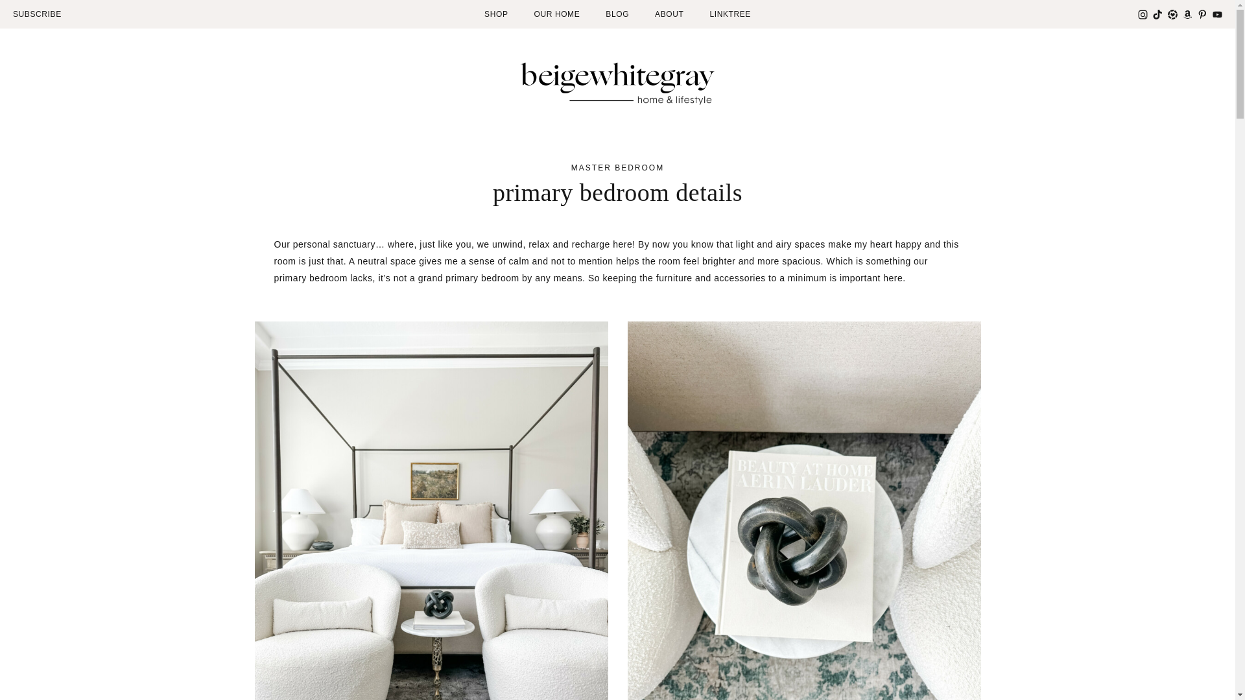 The image size is (1245, 700). What do you see at coordinates (556, 14) in the screenshot?
I see `OUR HOME` at bounding box center [556, 14].